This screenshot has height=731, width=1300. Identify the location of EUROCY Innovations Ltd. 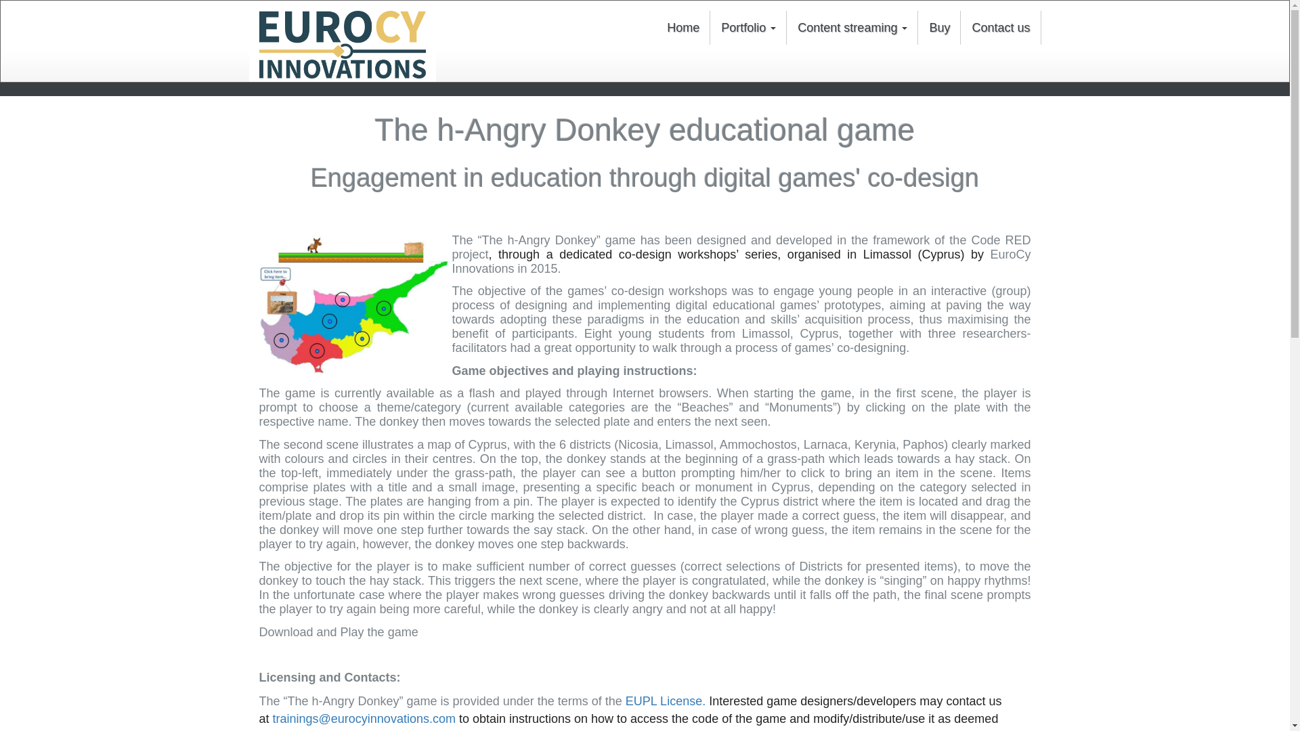
(341, 45).